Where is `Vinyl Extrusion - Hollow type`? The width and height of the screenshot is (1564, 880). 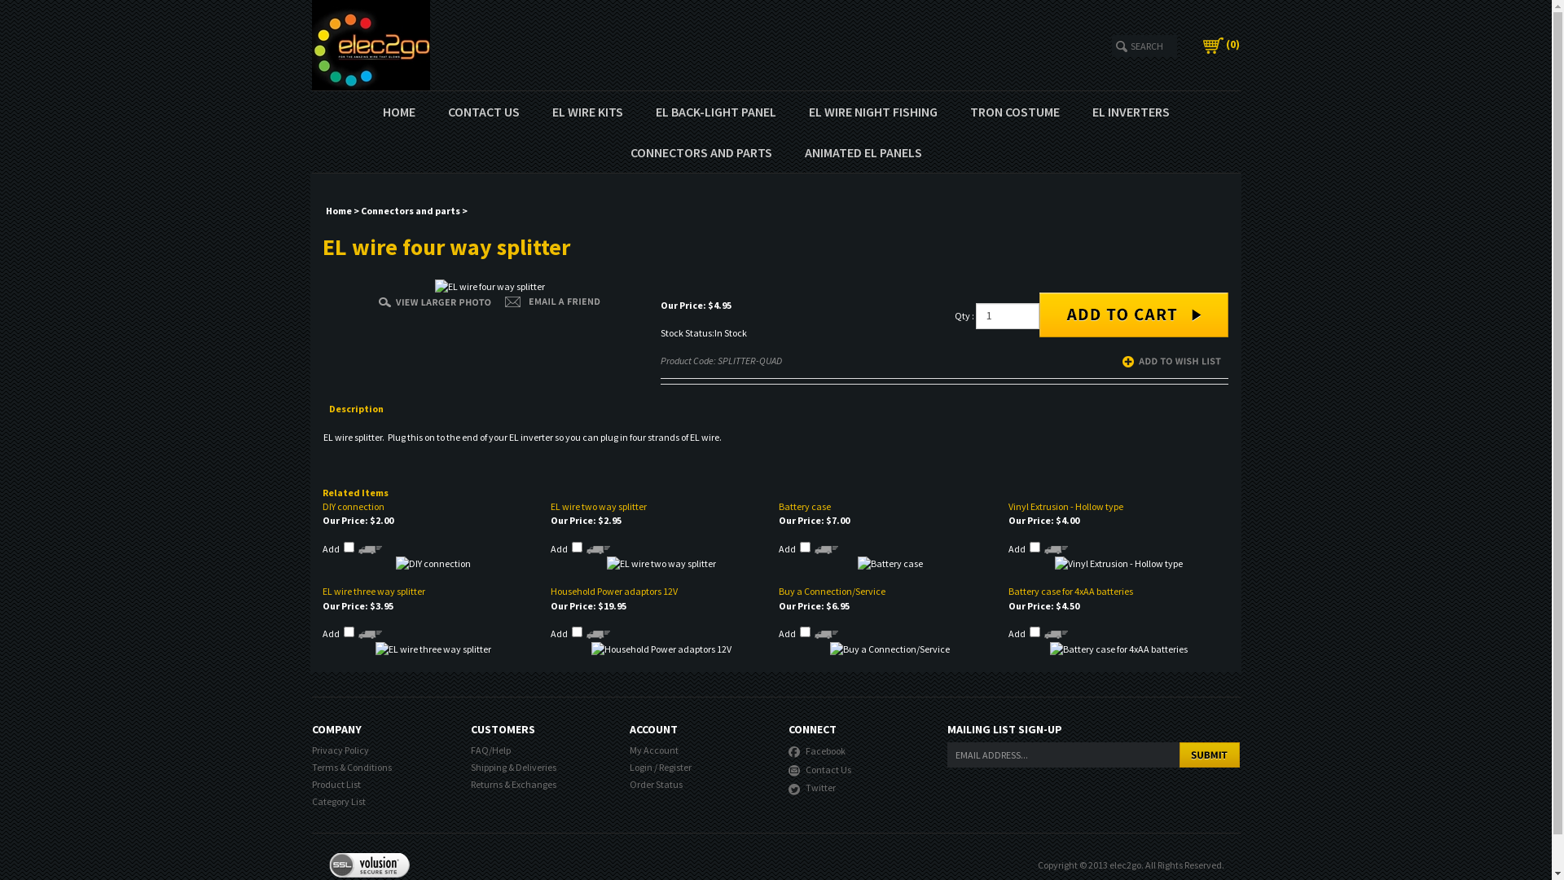 Vinyl Extrusion - Hollow type is located at coordinates (1119, 562).